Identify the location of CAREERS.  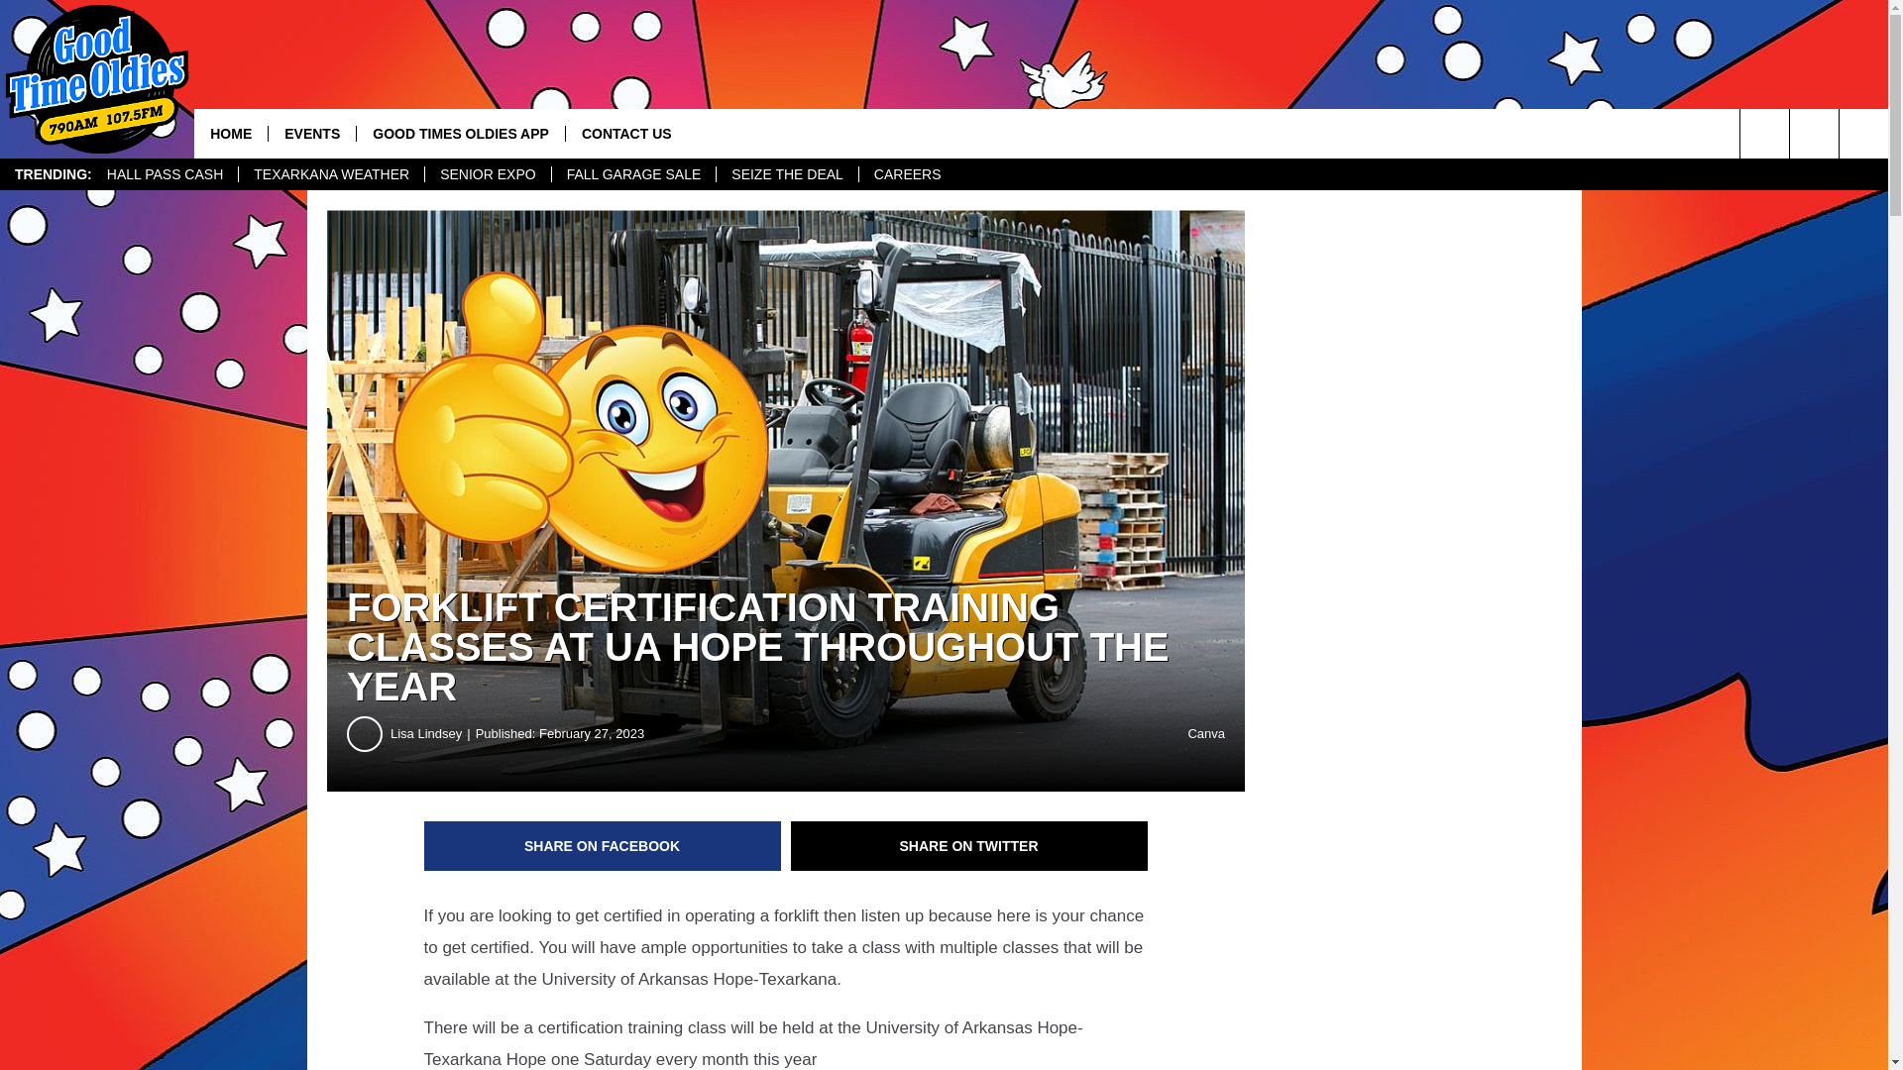
(907, 174).